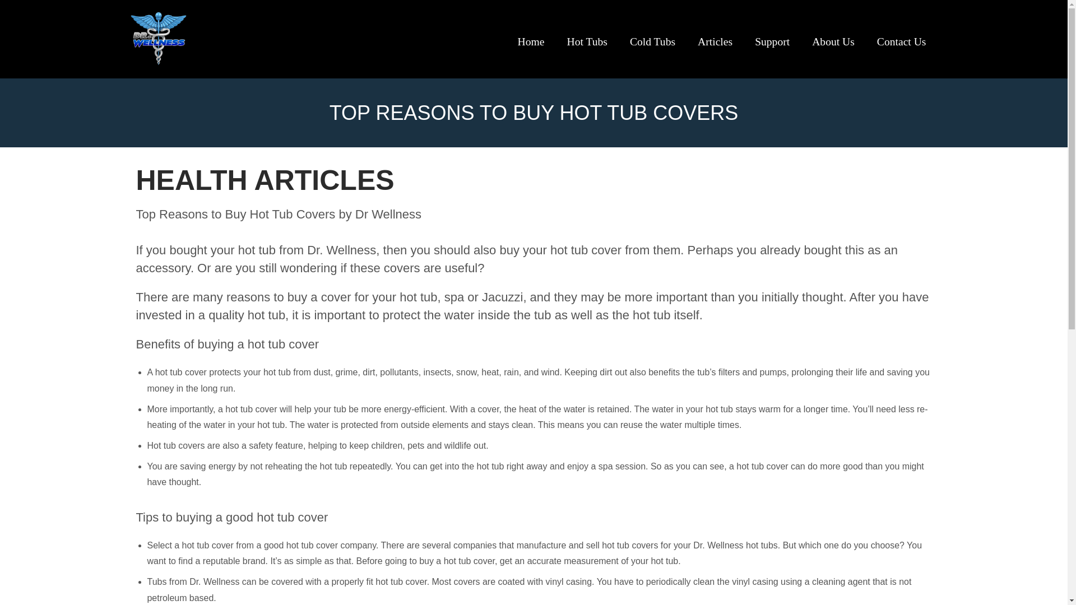  What do you see at coordinates (531, 39) in the screenshot?
I see `Home` at bounding box center [531, 39].